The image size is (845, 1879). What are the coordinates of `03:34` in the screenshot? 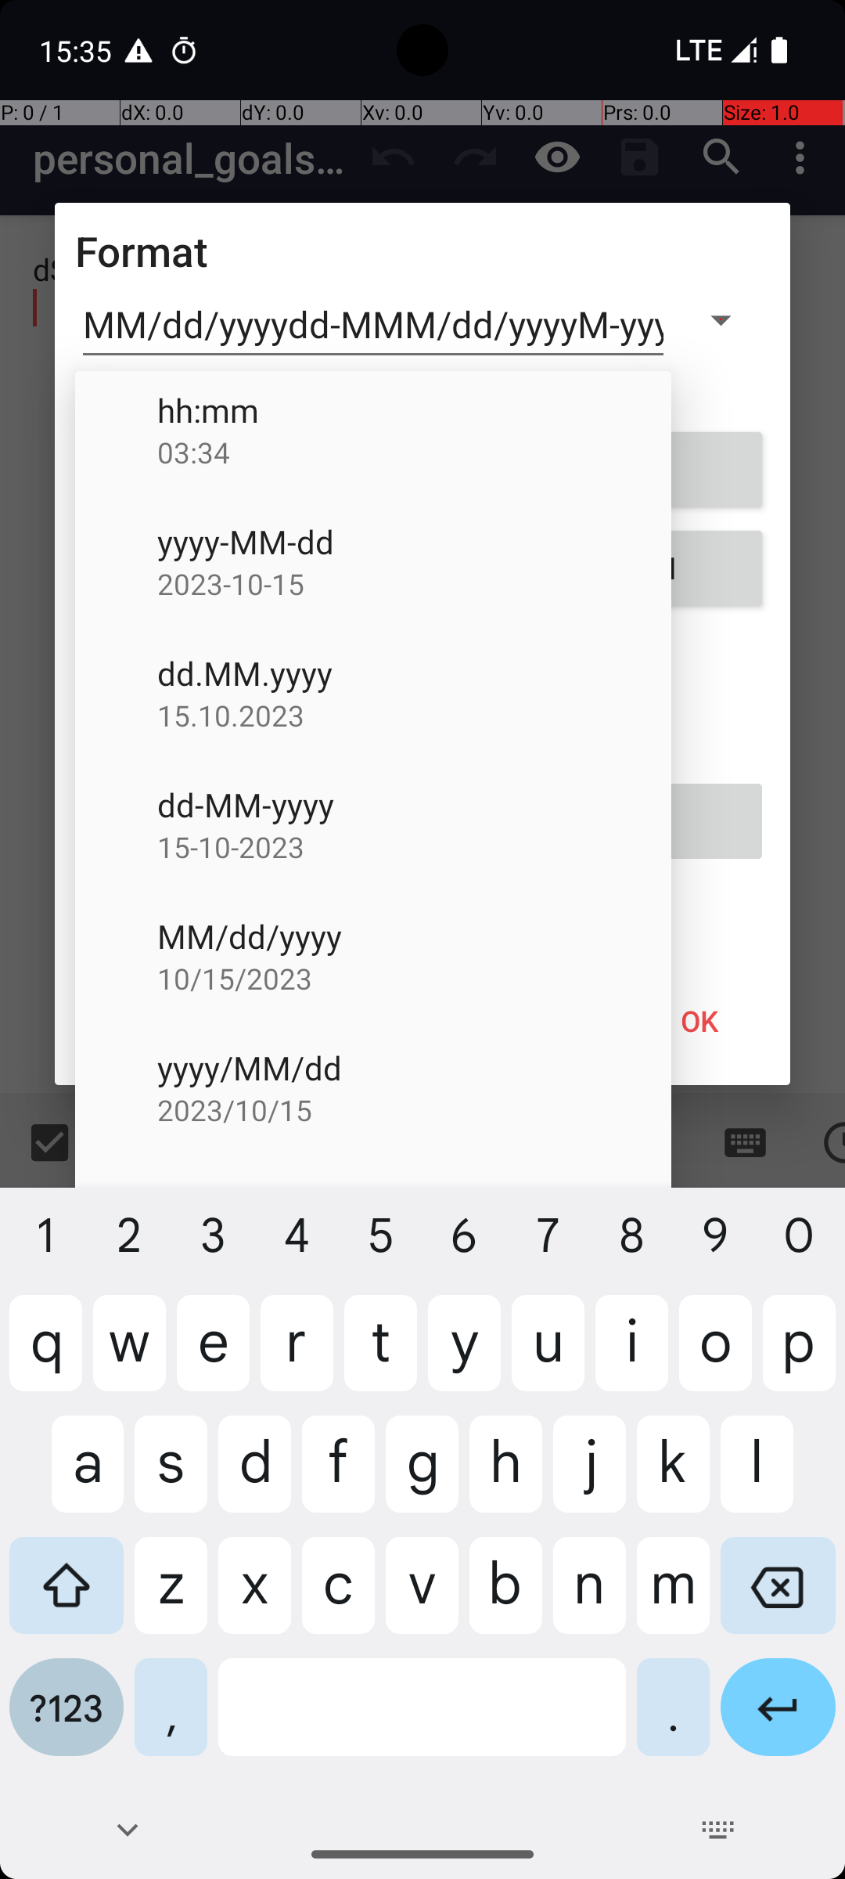 It's located at (415, 452).